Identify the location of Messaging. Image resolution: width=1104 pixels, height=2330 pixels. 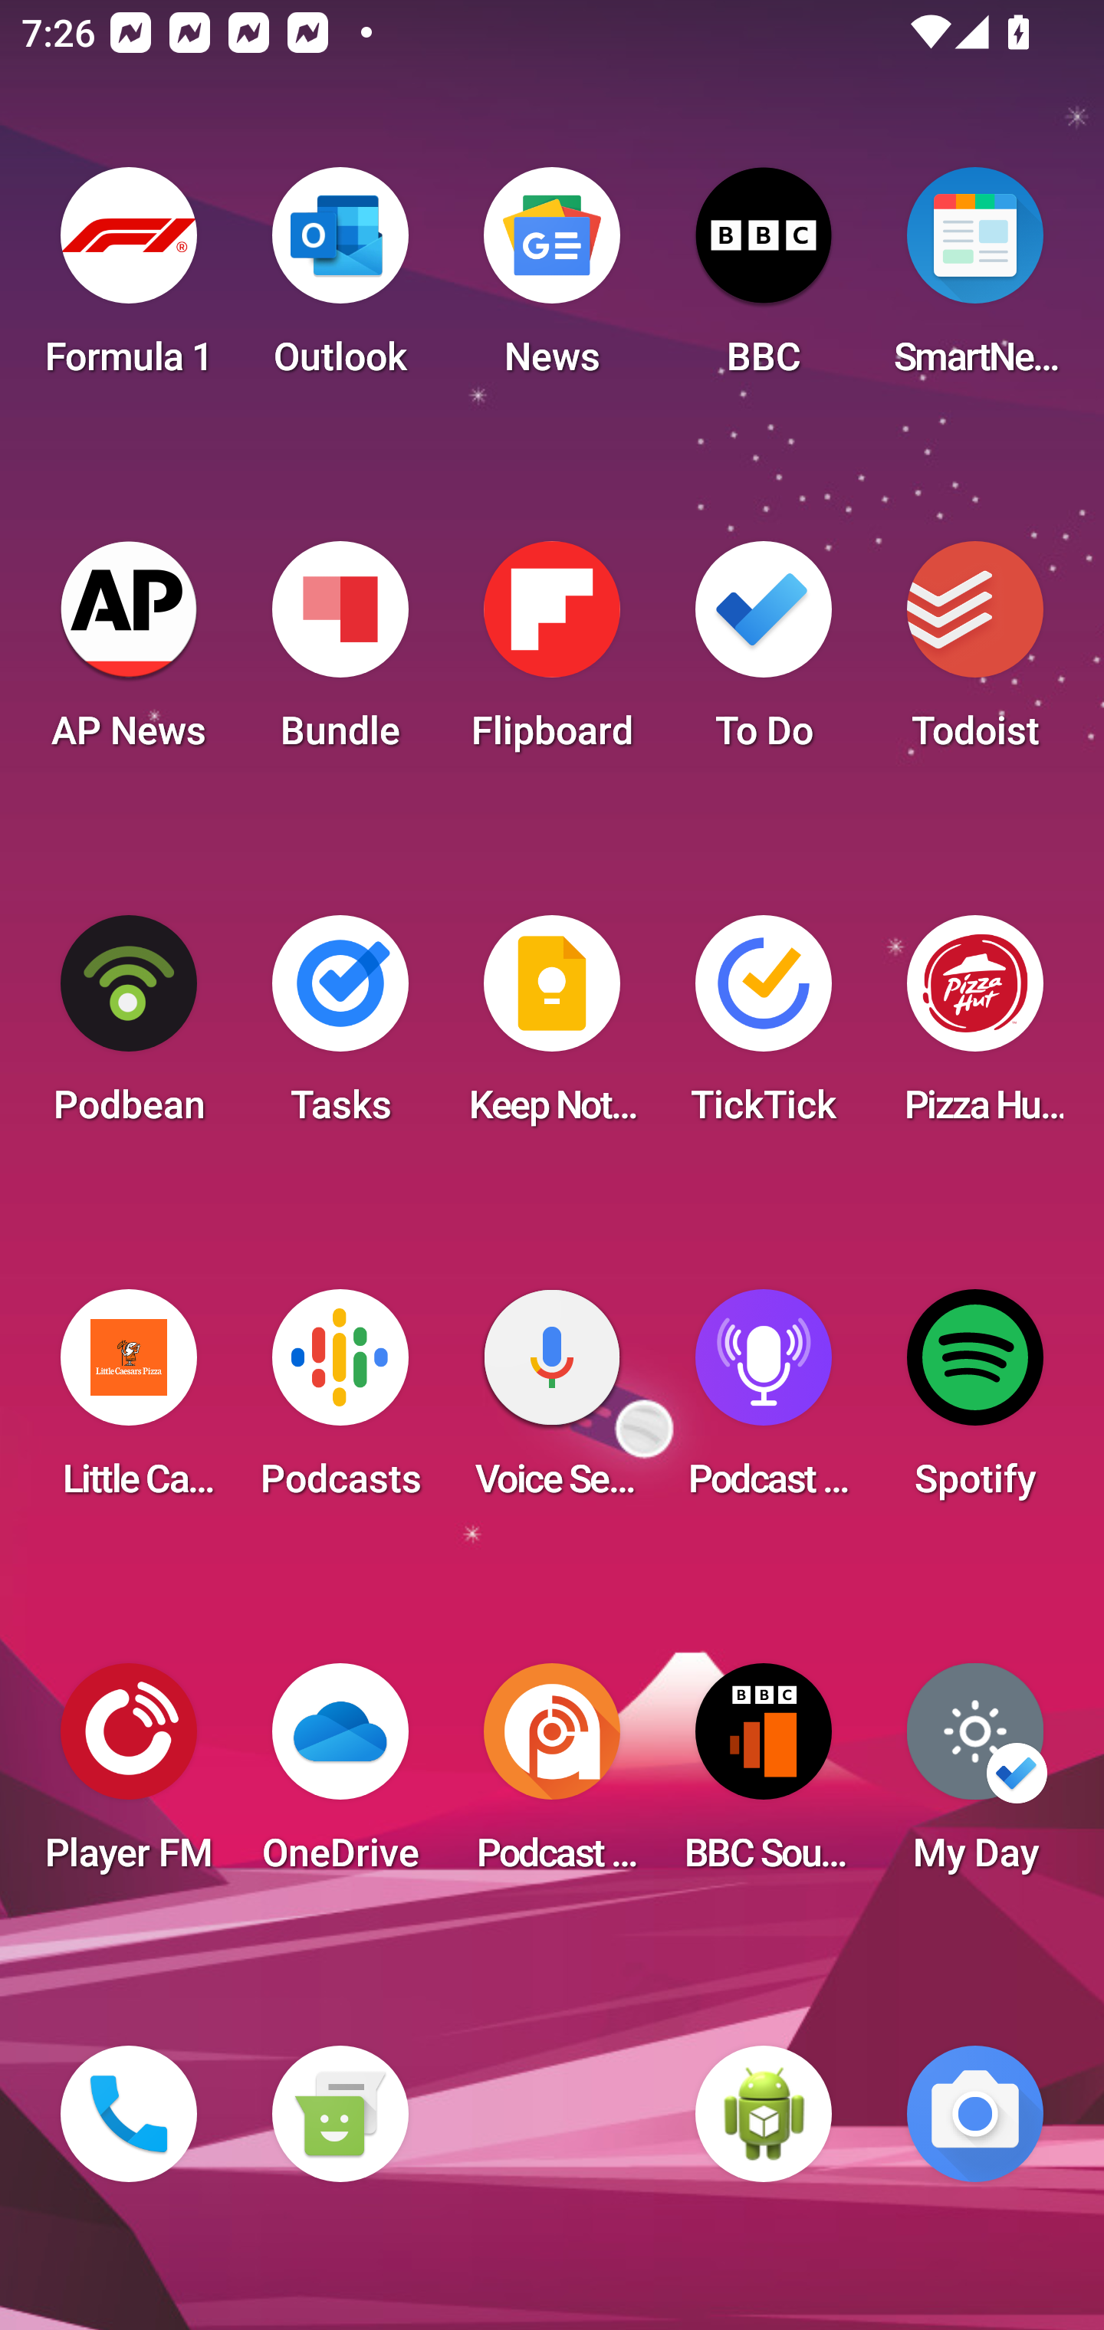
(340, 2114).